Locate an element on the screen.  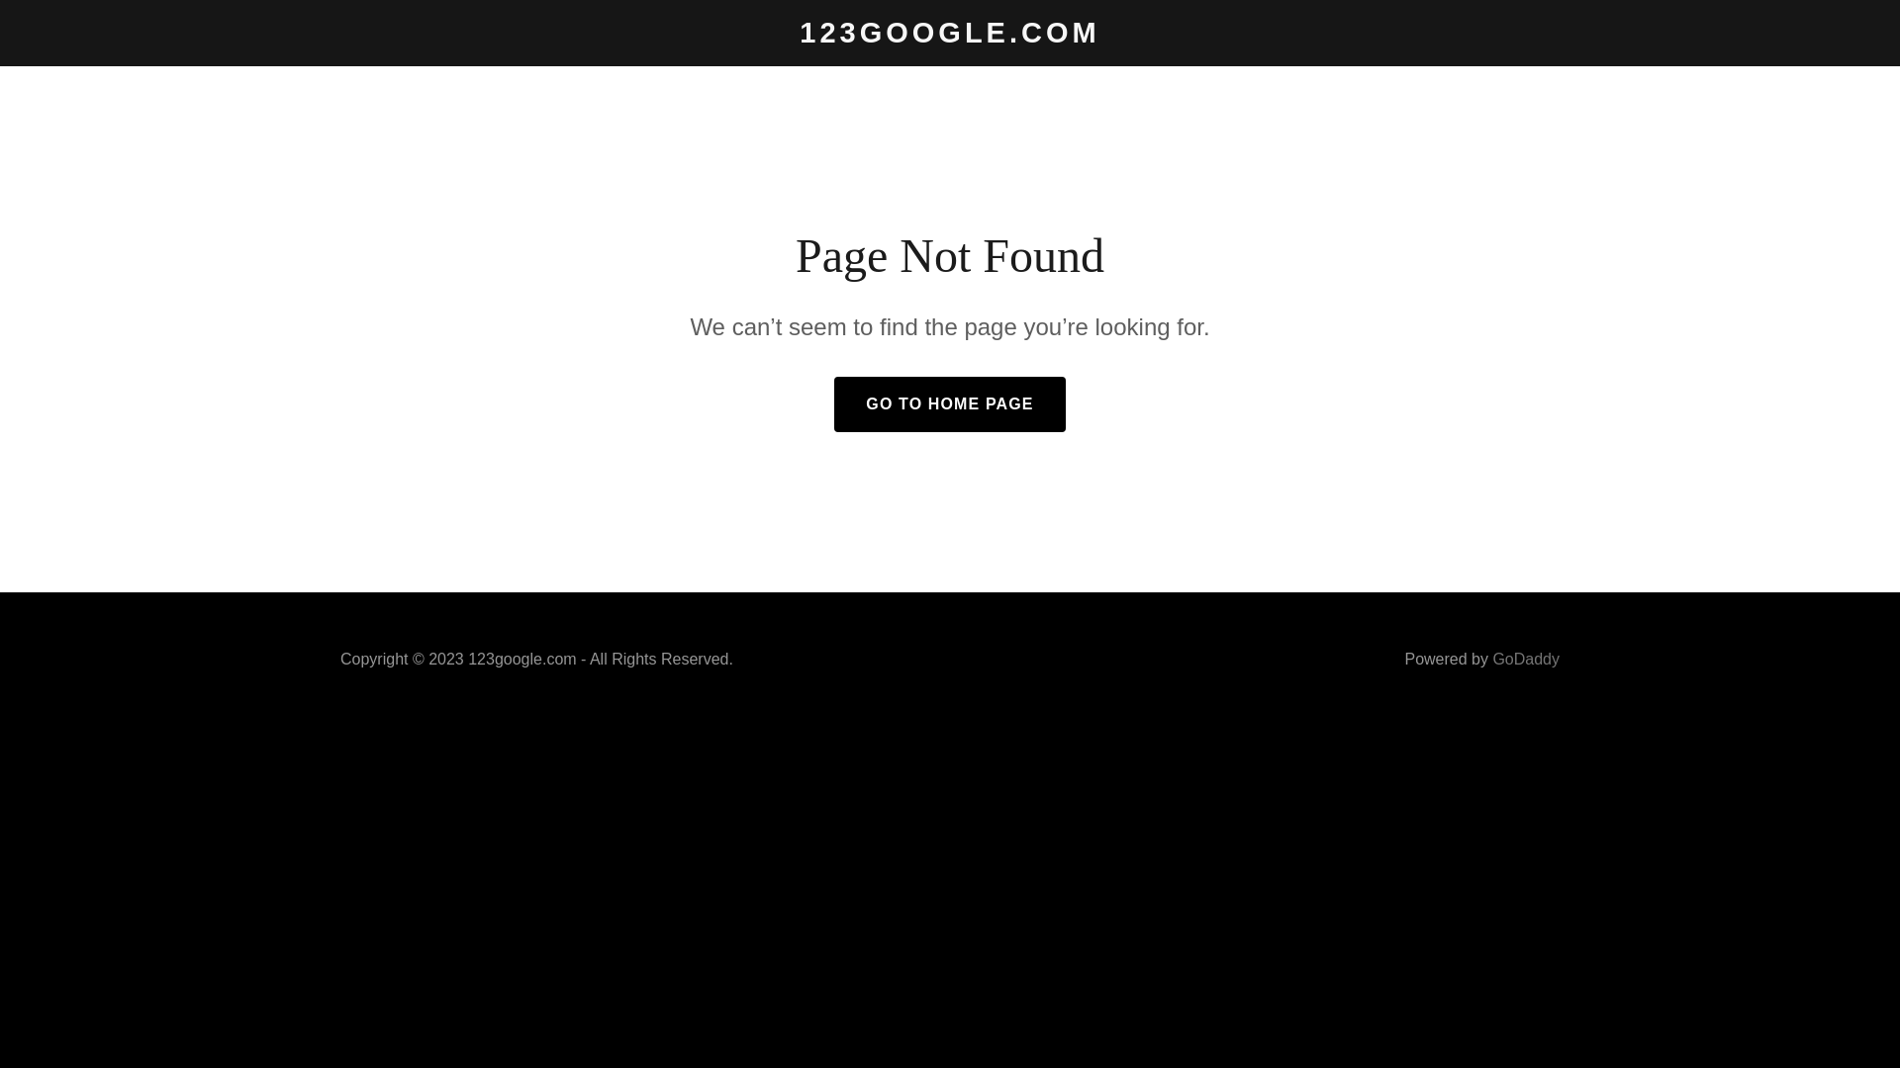
GO TO HOME PAGE is located at coordinates (950, 404).